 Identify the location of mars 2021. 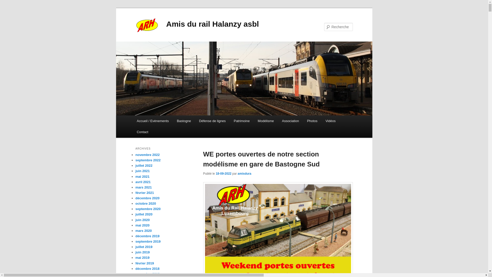
(143, 187).